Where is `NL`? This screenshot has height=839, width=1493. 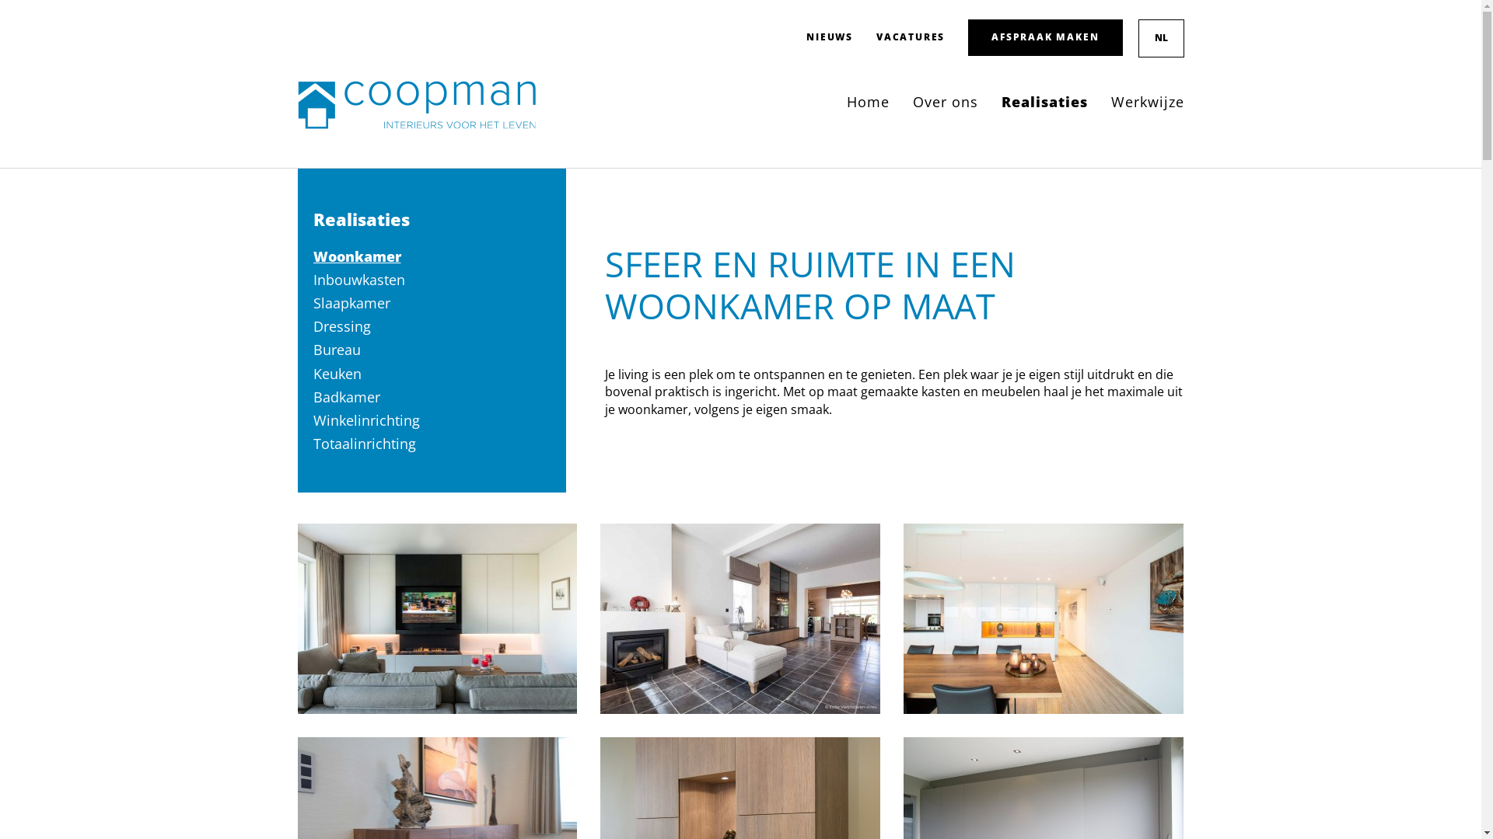
NL is located at coordinates (1160, 39).